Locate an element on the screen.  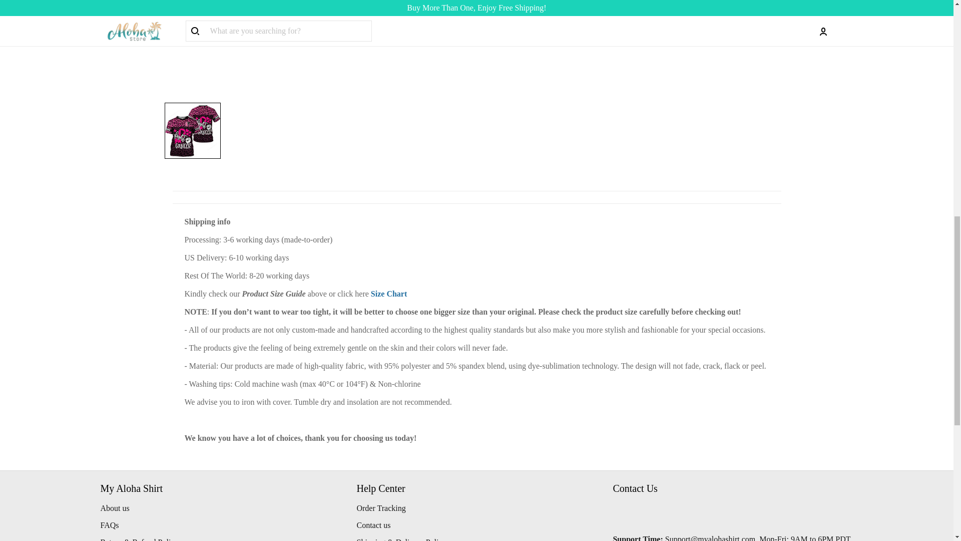
About us is located at coordinates (114, 508).